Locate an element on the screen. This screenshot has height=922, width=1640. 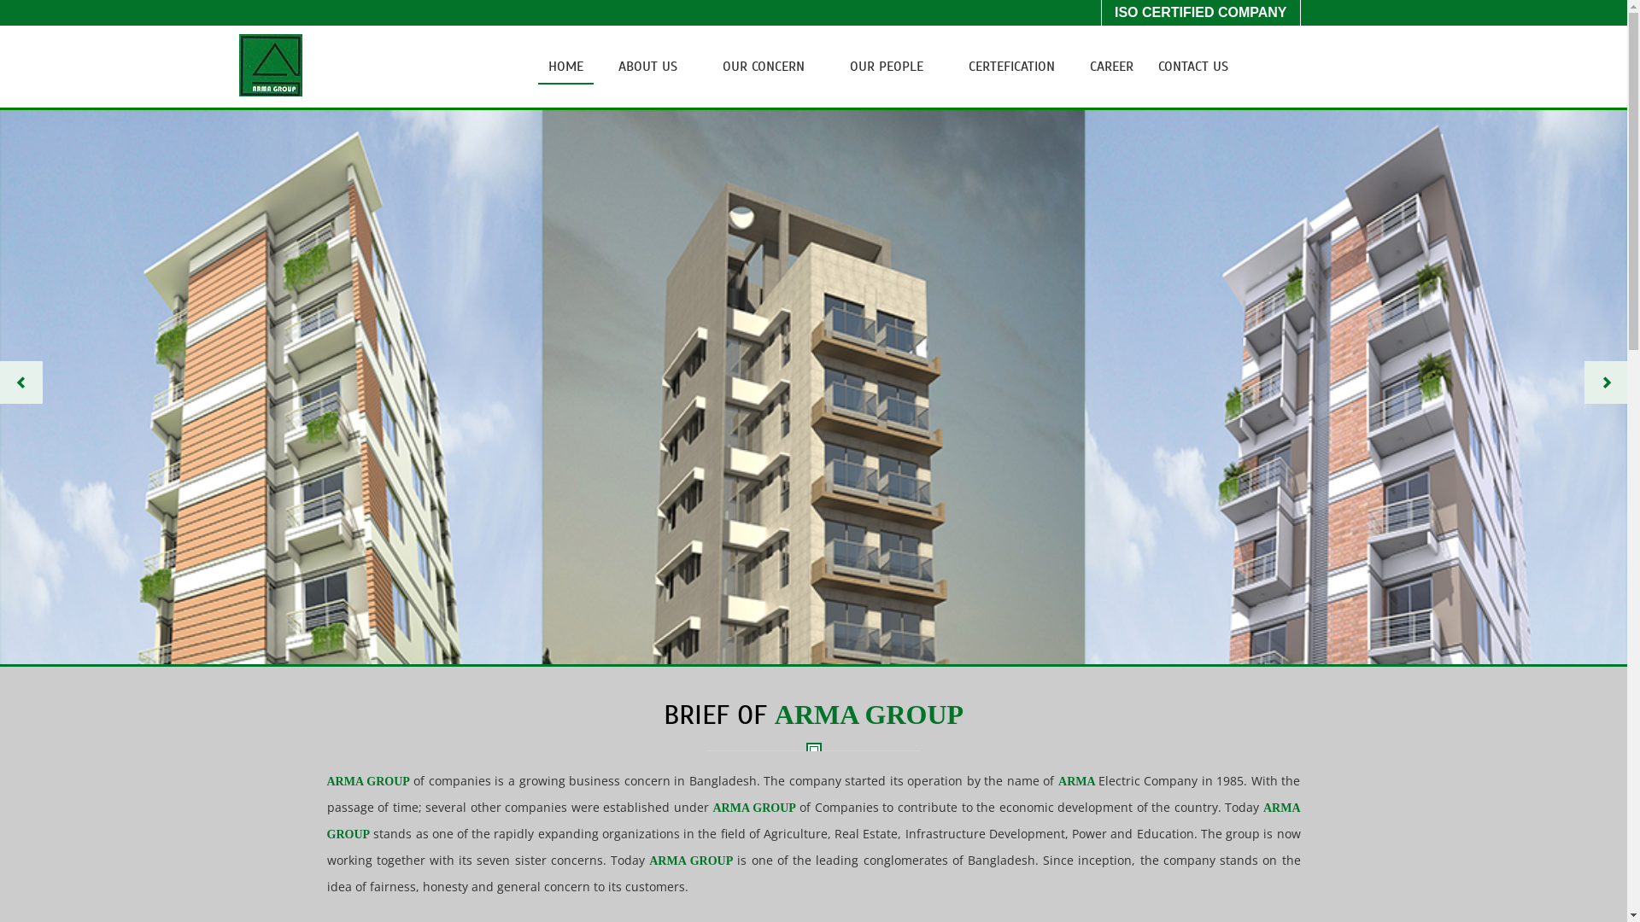
HOME is located at coordinates (565, 67).